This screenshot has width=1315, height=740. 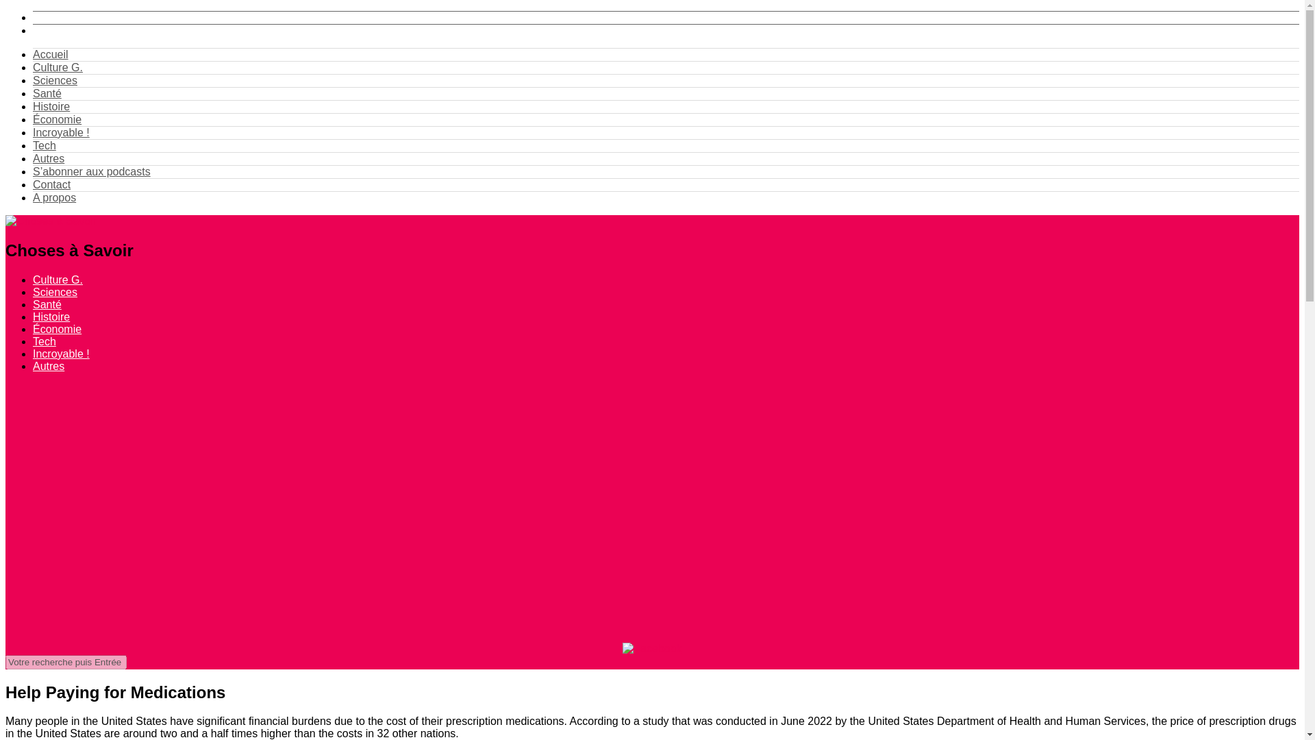 What do you see at coordinates (52, 184) in the screenshot?
I see `Contact` at bounding box center [52, 184].